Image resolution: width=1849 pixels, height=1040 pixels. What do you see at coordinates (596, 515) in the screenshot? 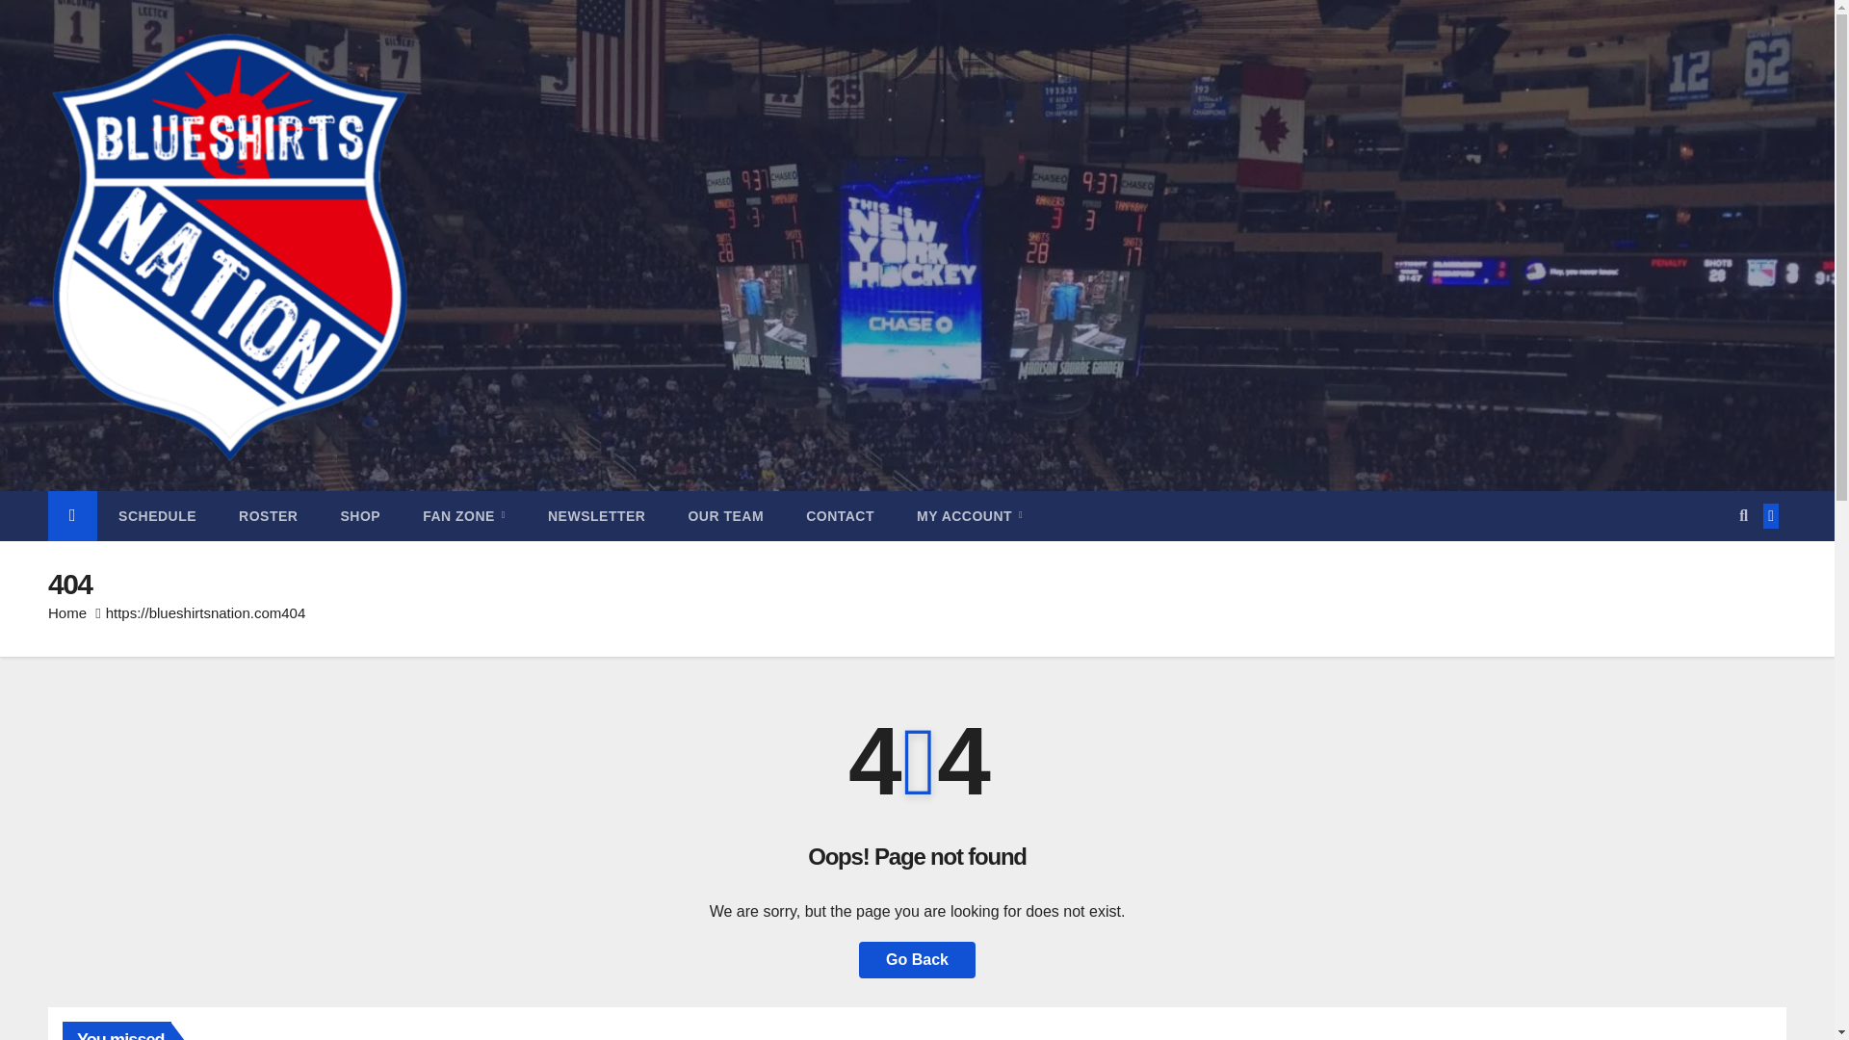
I see `NEWSLETTER` at bounding box center [596, 515].